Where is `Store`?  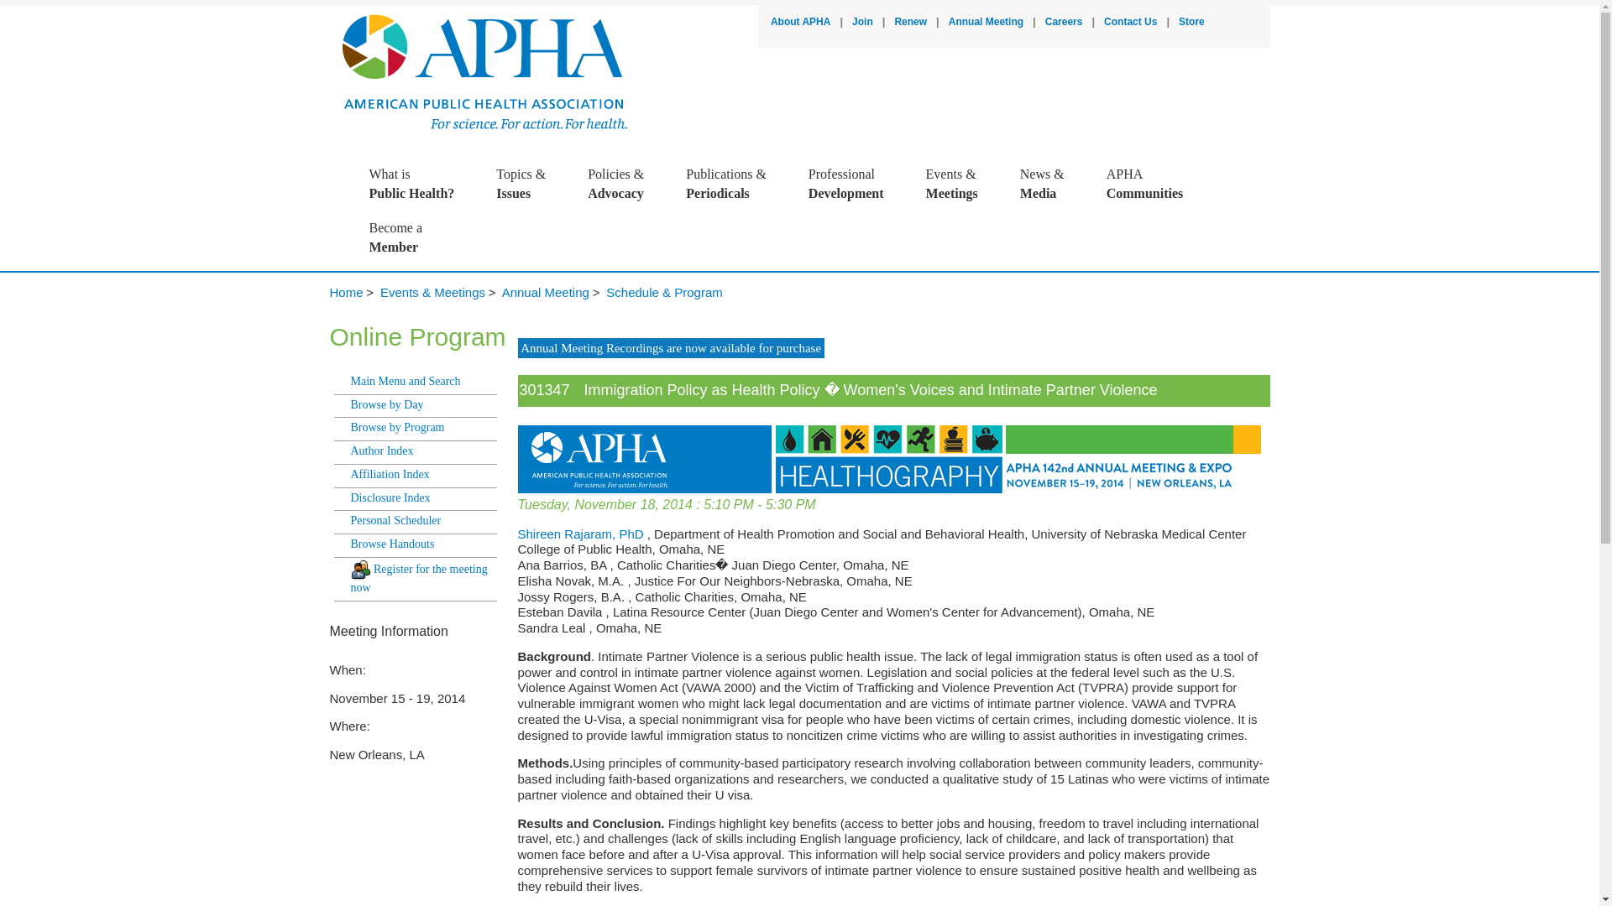
Store is located at coordinates (420, 184).